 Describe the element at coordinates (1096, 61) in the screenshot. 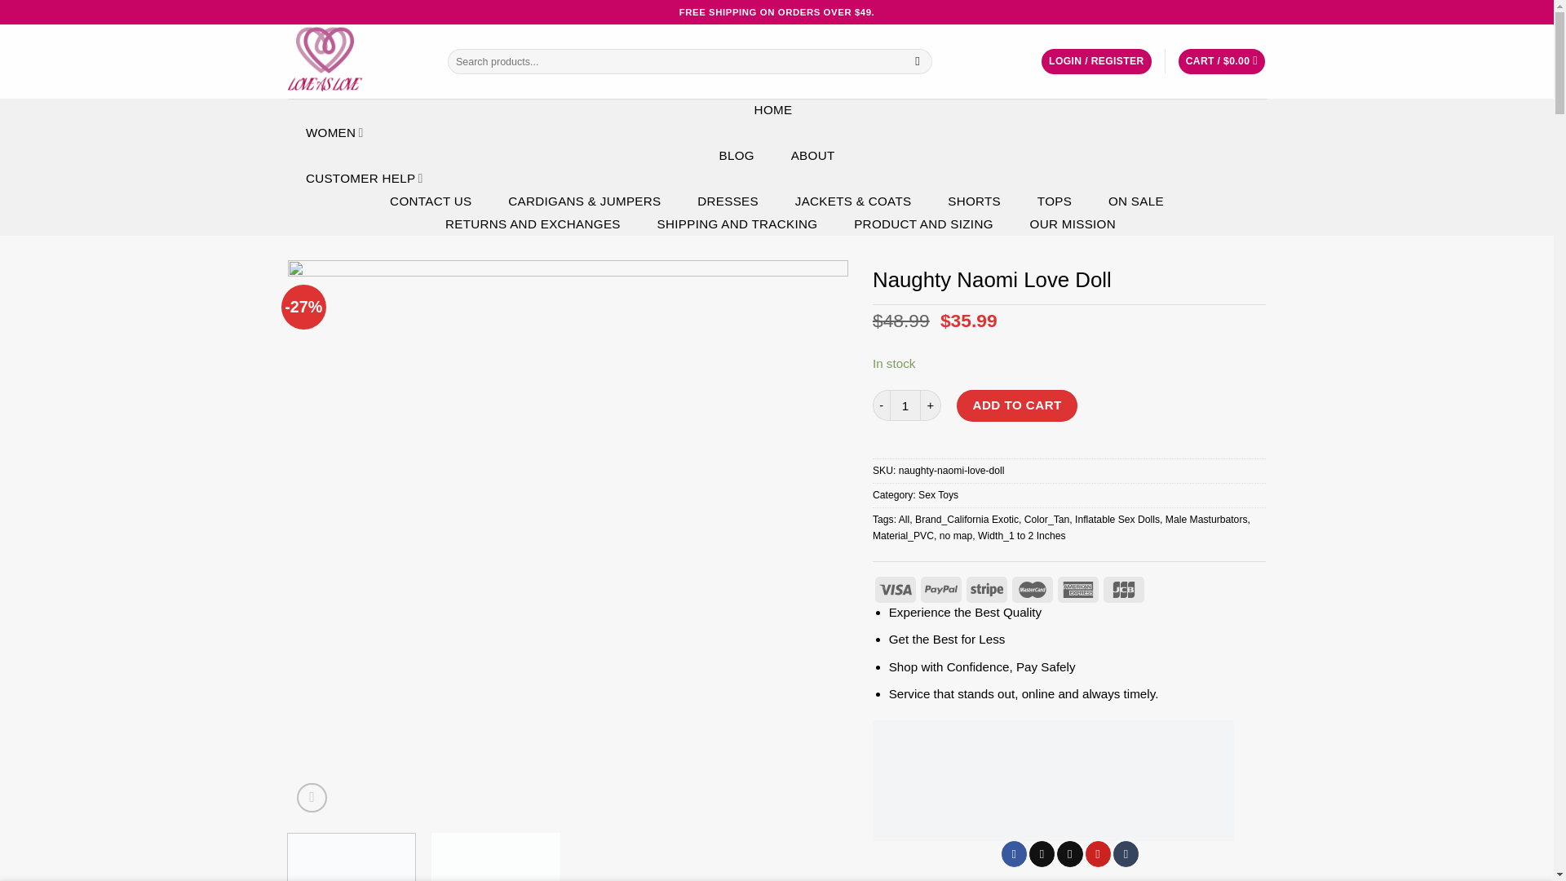

I see `Login` at that location.